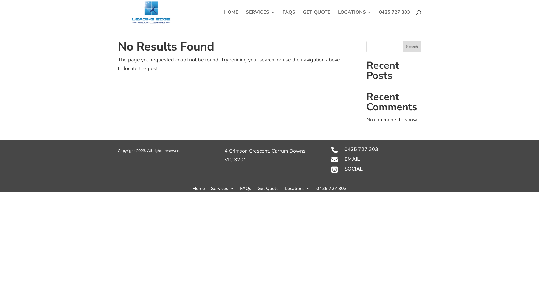 This screenshot has width=539, height=303. What do you see at coordinates (331, 187) in the screenshot?
I see `0425 727 303` at bounding box center [331, 187].